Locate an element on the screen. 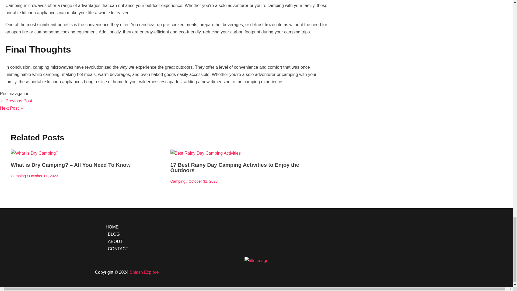 The height and width of the screenshot is (291, 517). CONTACT is located at coordinates (261, 249).